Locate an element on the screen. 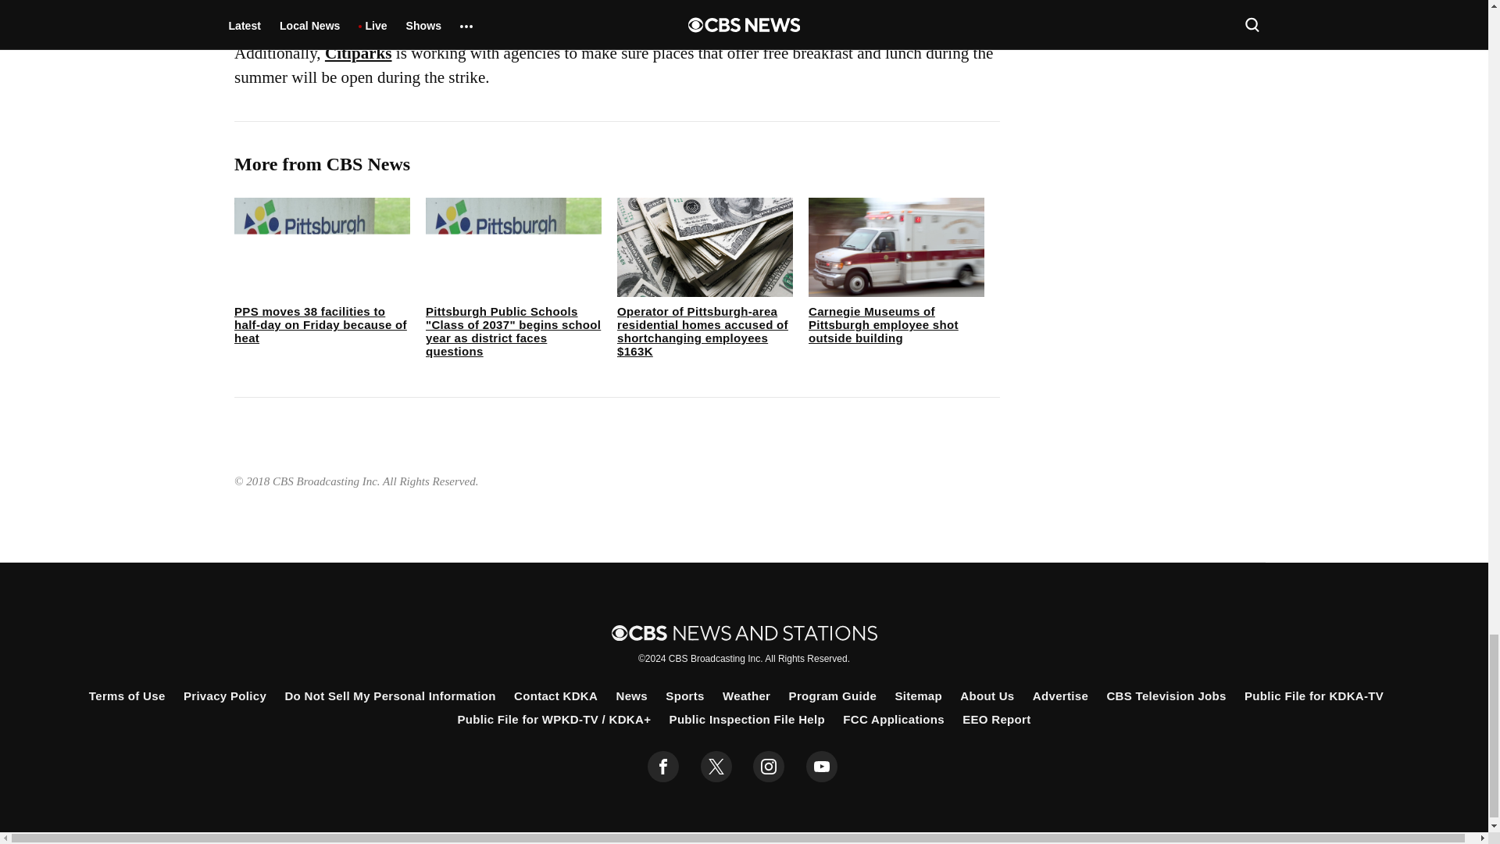  twitter is located at coordinates (716, 767).